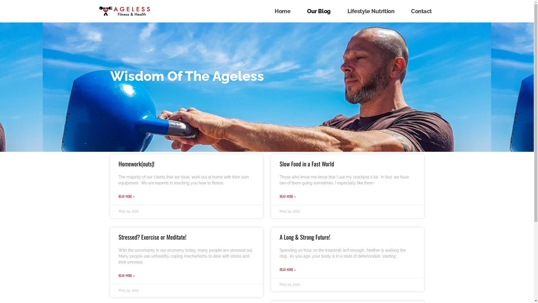  Describe the element at coordinates (371, 11) in the screenshot. I see `Lifestyle Nutrition` at that location.